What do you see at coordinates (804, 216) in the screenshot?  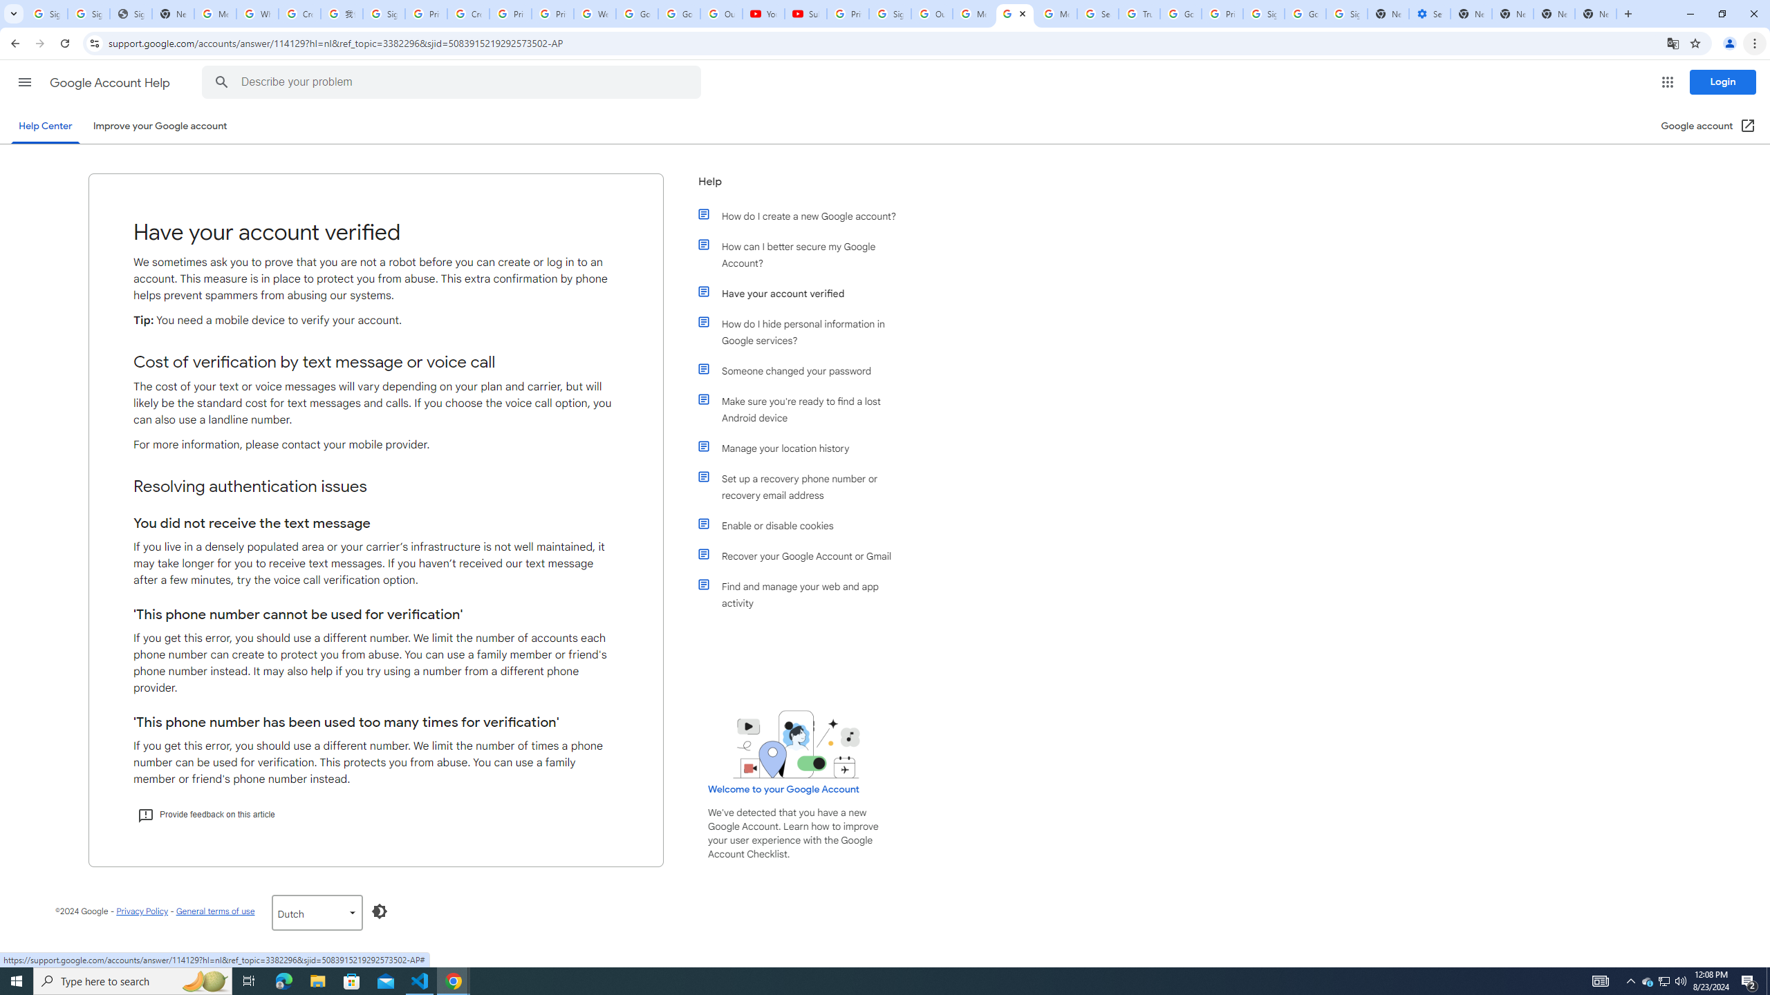 I see `How do I create a new Google account?` at bounding box center [804, 216].